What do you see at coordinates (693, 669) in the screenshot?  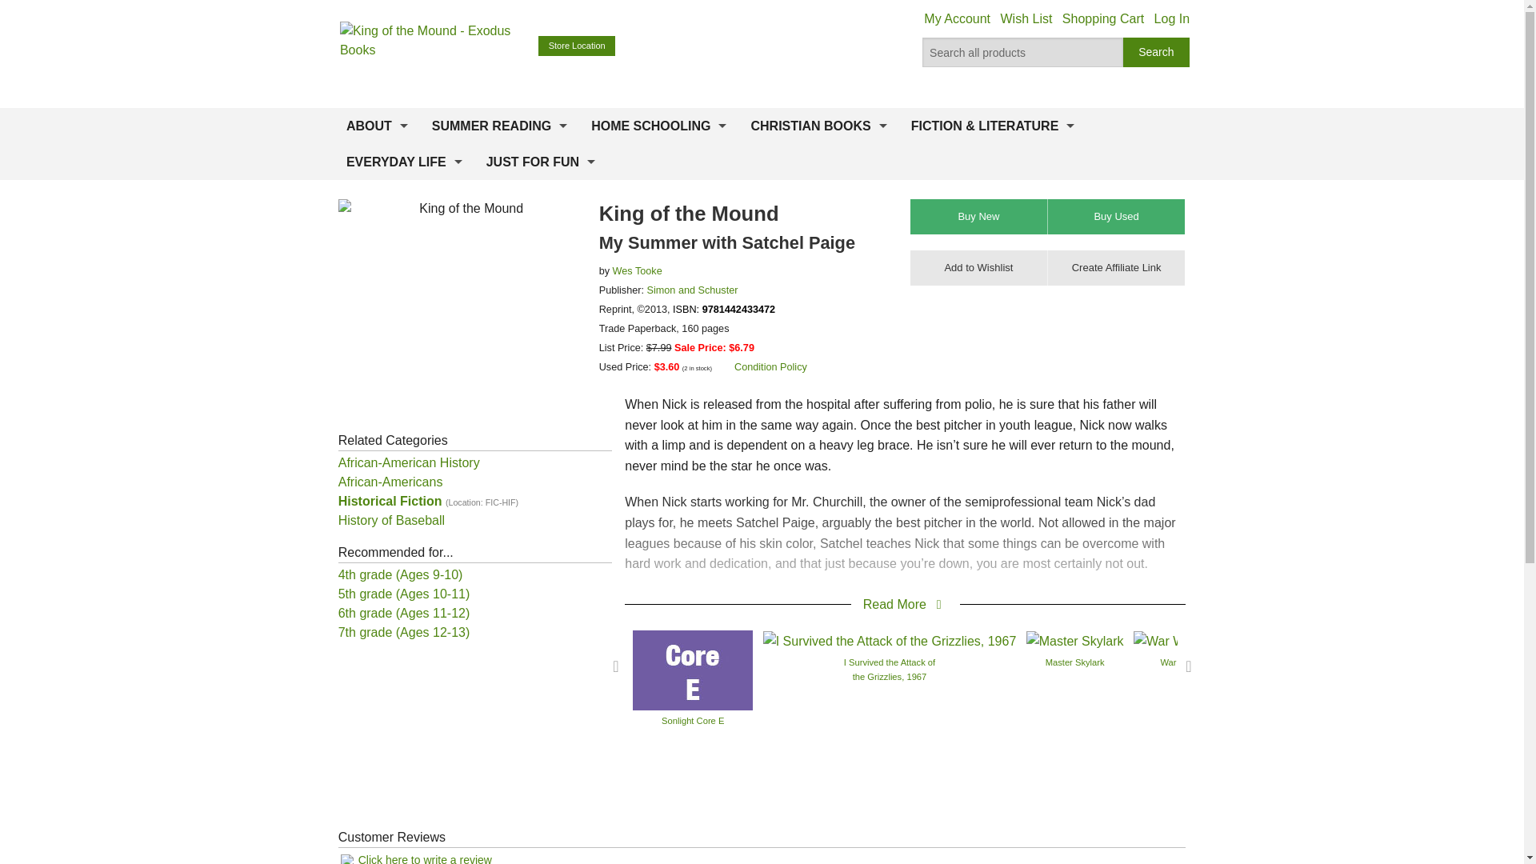 I see `Sonlight Core E` at bounding box center [693, 669].